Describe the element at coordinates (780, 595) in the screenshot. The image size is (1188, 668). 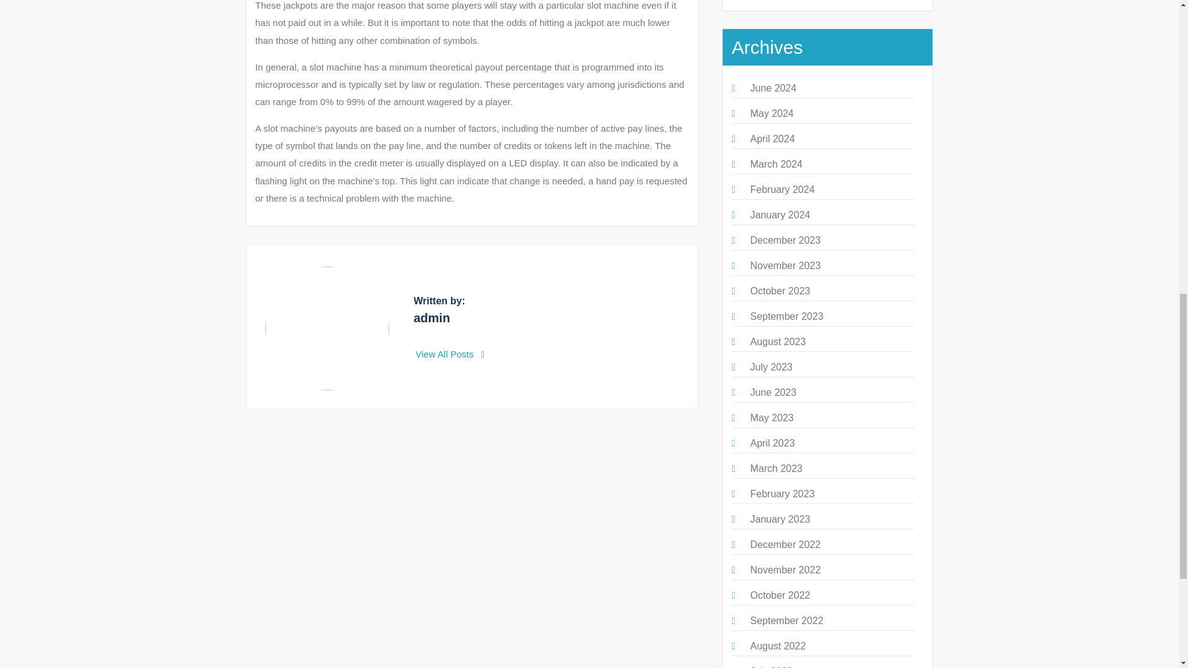
I see `October 2022` at that location.